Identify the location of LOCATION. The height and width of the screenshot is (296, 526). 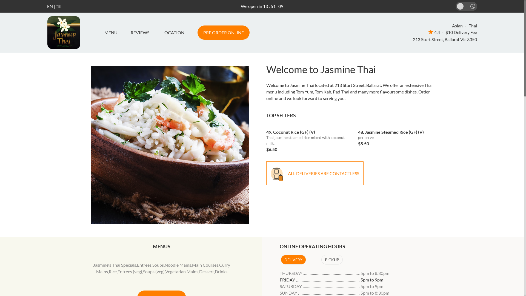
(173, 33).